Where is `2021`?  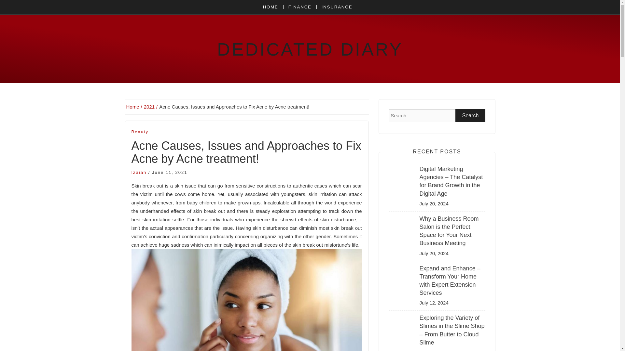 2021 is located at coordinates (151, 107).